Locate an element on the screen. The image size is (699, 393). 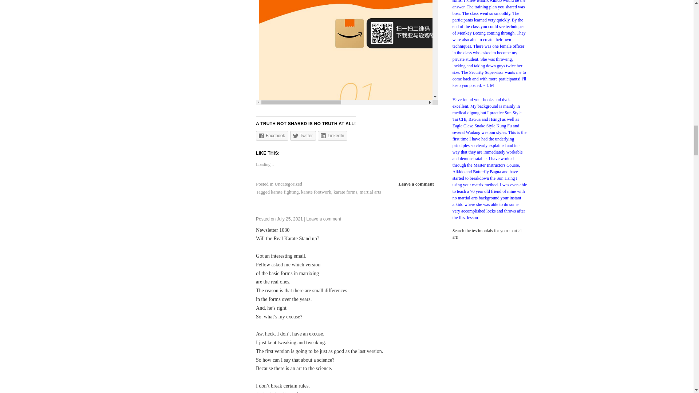
karate footwork is located at coordinates (316, 191).